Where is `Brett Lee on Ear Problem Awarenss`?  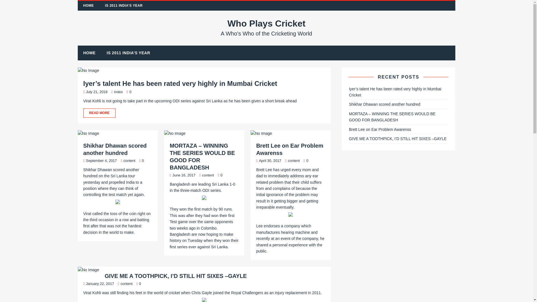
Brett Lee on Ear Problem Awarenss is located at coordinates (289, 149).